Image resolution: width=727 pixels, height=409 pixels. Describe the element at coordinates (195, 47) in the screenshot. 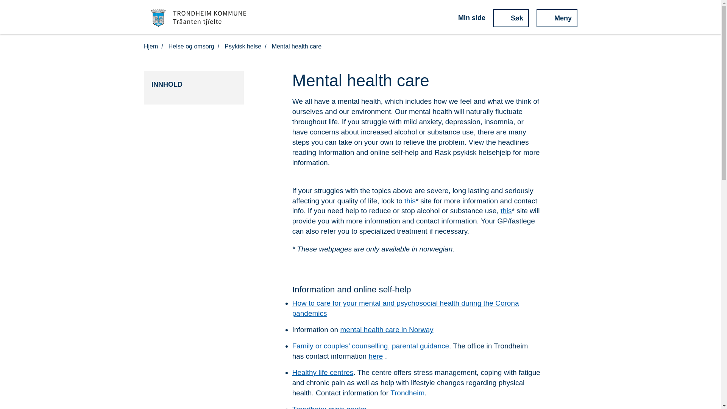

I see `Helse og omsorg` at that location.